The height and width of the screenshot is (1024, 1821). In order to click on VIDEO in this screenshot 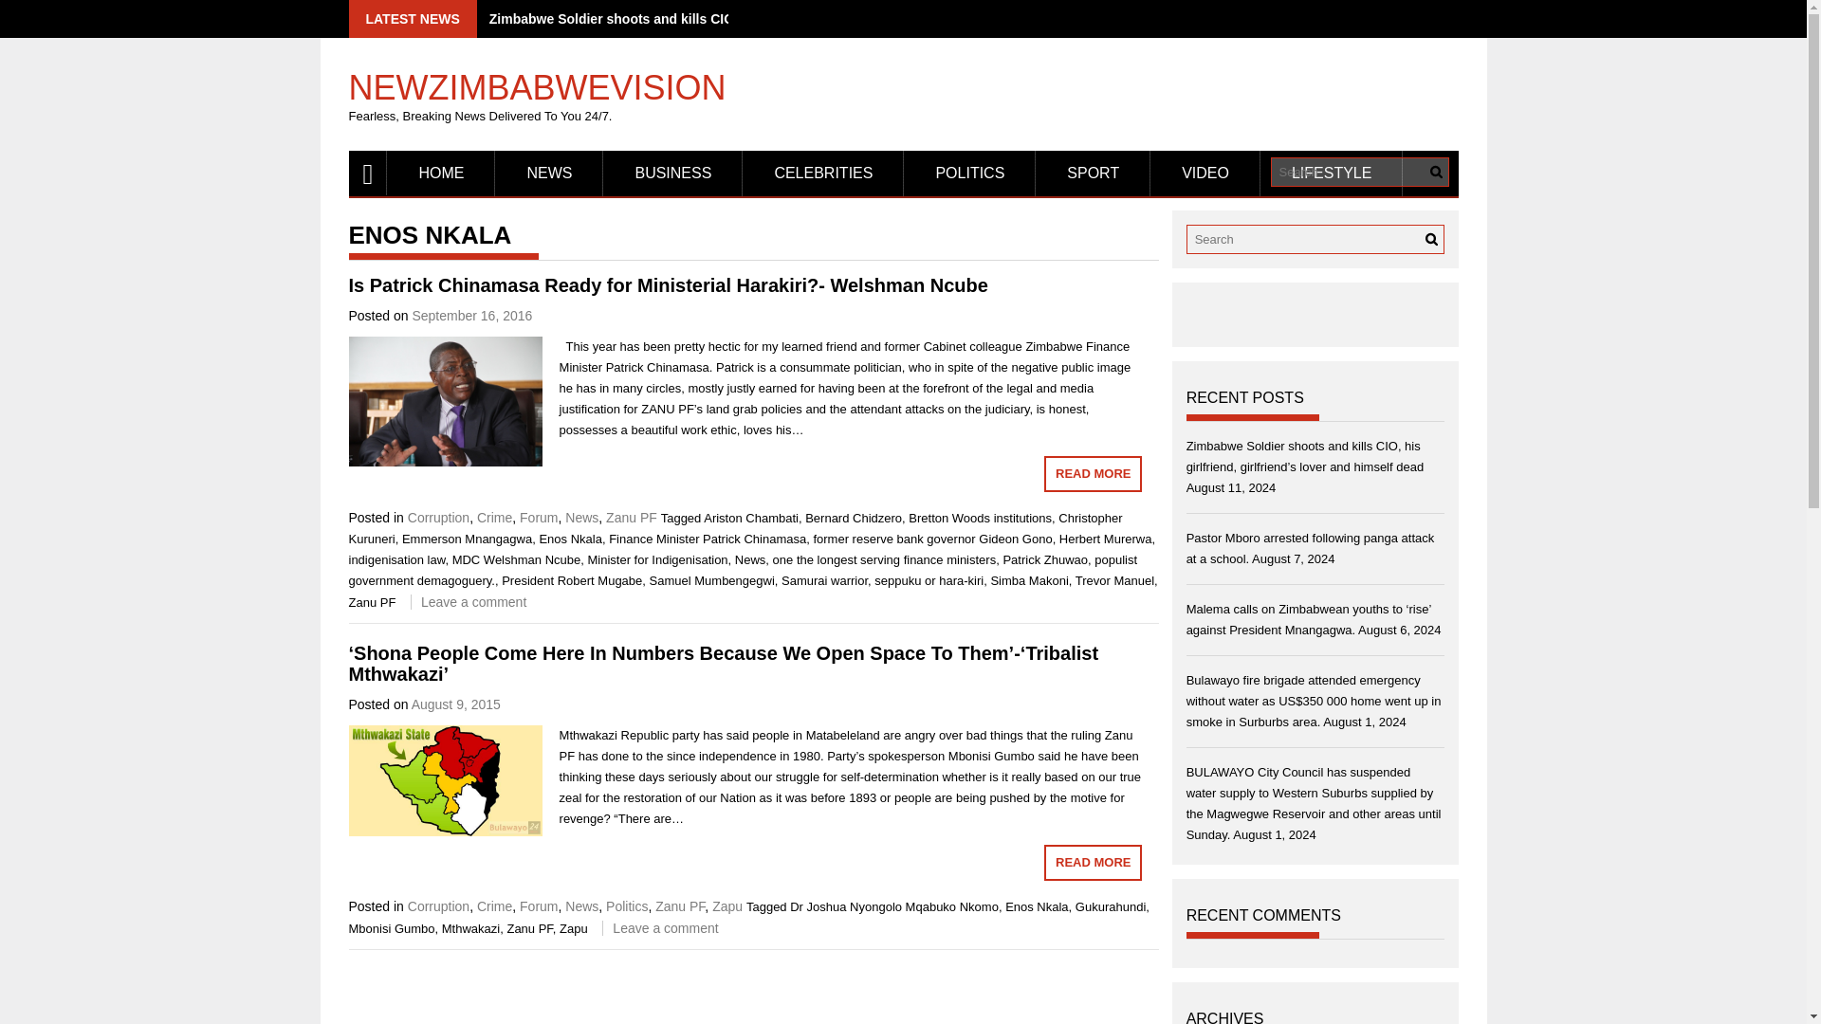, I will do `click(1205, 173)`.